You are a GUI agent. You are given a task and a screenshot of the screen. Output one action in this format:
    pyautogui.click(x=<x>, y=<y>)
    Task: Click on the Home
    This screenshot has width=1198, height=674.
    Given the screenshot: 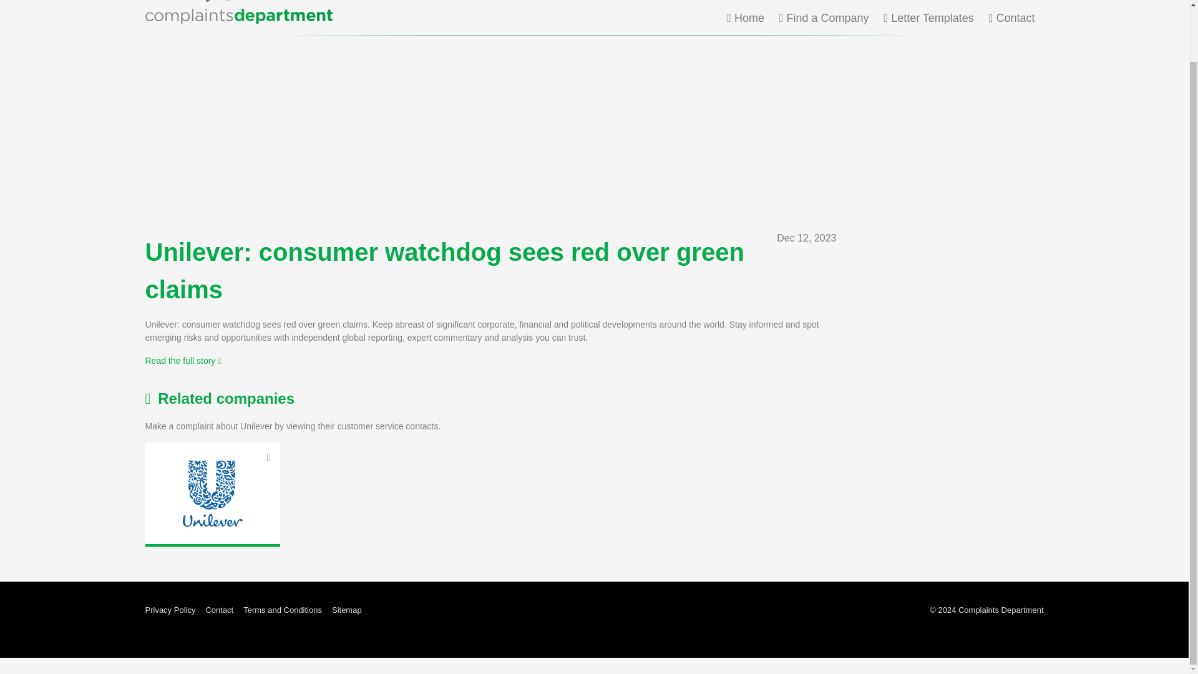 What is the action you would take?
    pyautogui.click(x=745, y=17)
    